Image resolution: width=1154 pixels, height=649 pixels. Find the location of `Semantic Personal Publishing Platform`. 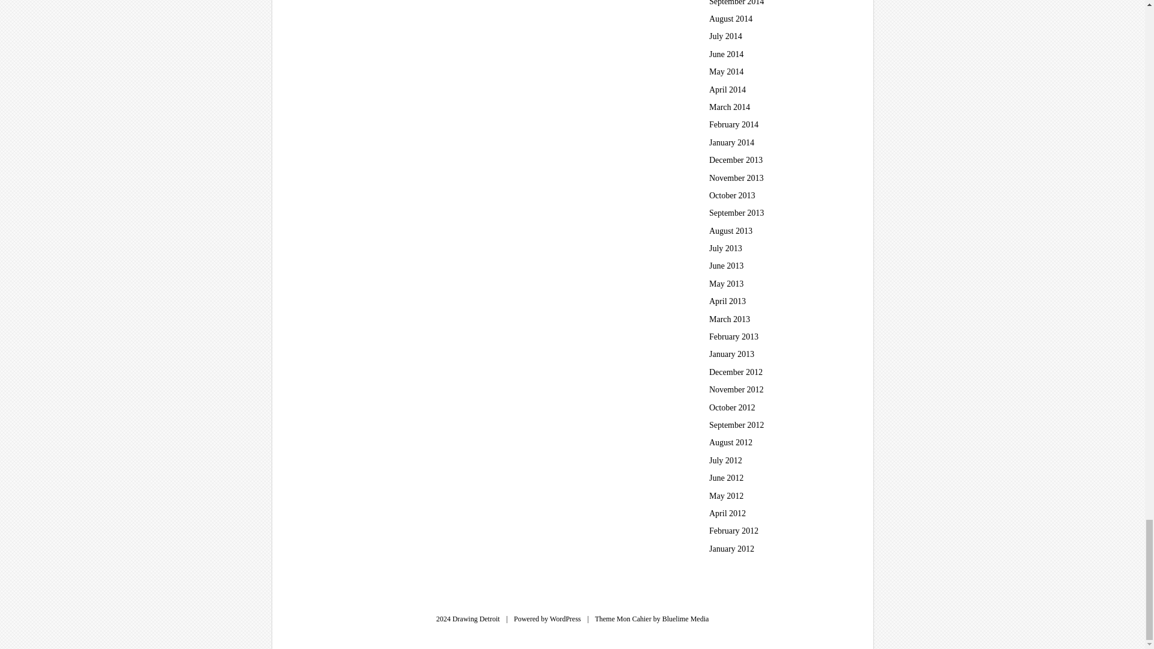

Semantic Personal Publishing Platform is located at coordinates (566, 618).